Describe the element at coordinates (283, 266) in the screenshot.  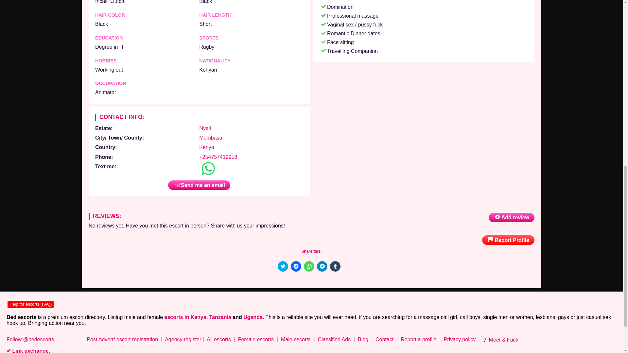
I see `Click to share on Twitter` at that location.